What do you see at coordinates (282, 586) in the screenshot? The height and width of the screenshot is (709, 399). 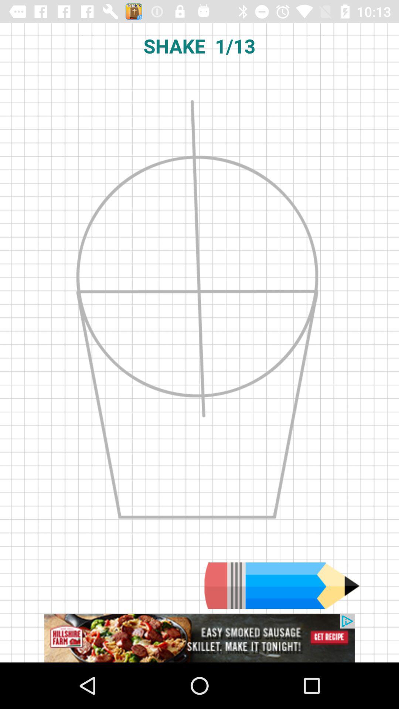 I see `to draw` at bounding box center [282, 586].